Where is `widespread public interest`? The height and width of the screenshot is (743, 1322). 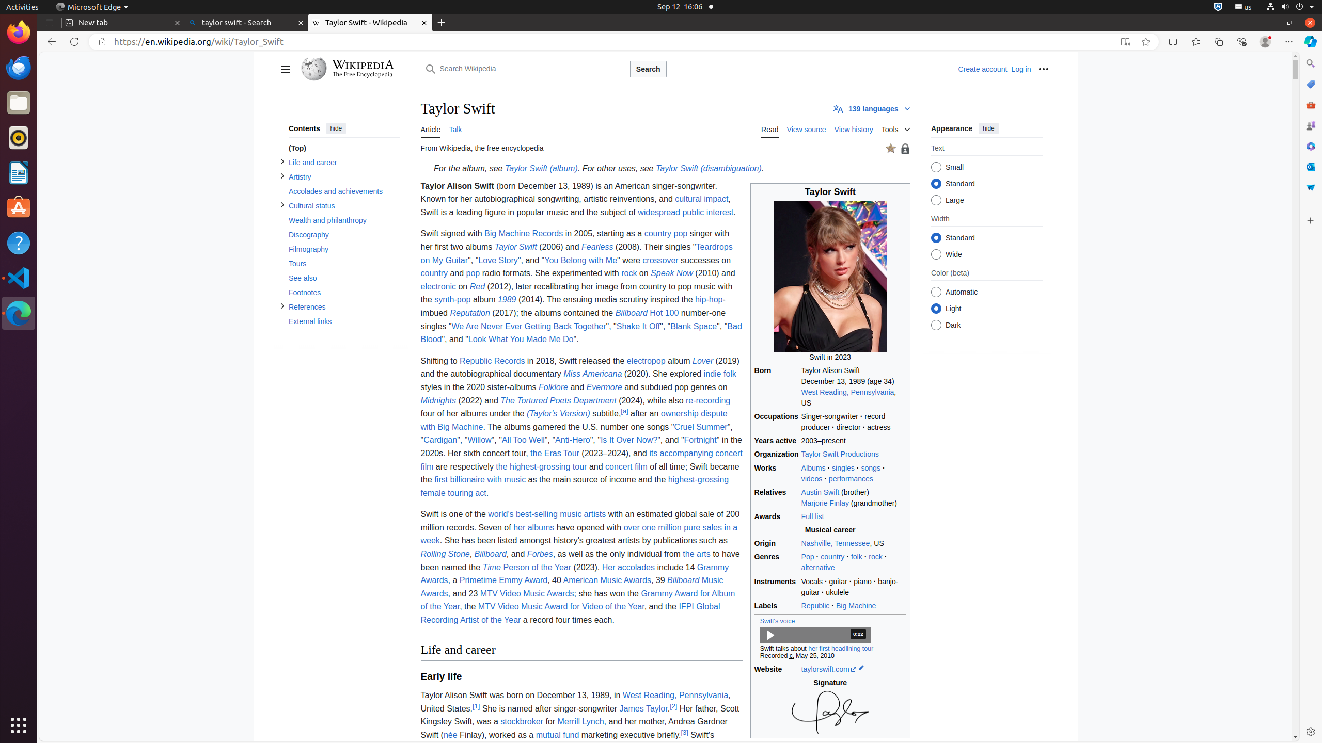
widespread public interest is located at coordinates (686, 212).